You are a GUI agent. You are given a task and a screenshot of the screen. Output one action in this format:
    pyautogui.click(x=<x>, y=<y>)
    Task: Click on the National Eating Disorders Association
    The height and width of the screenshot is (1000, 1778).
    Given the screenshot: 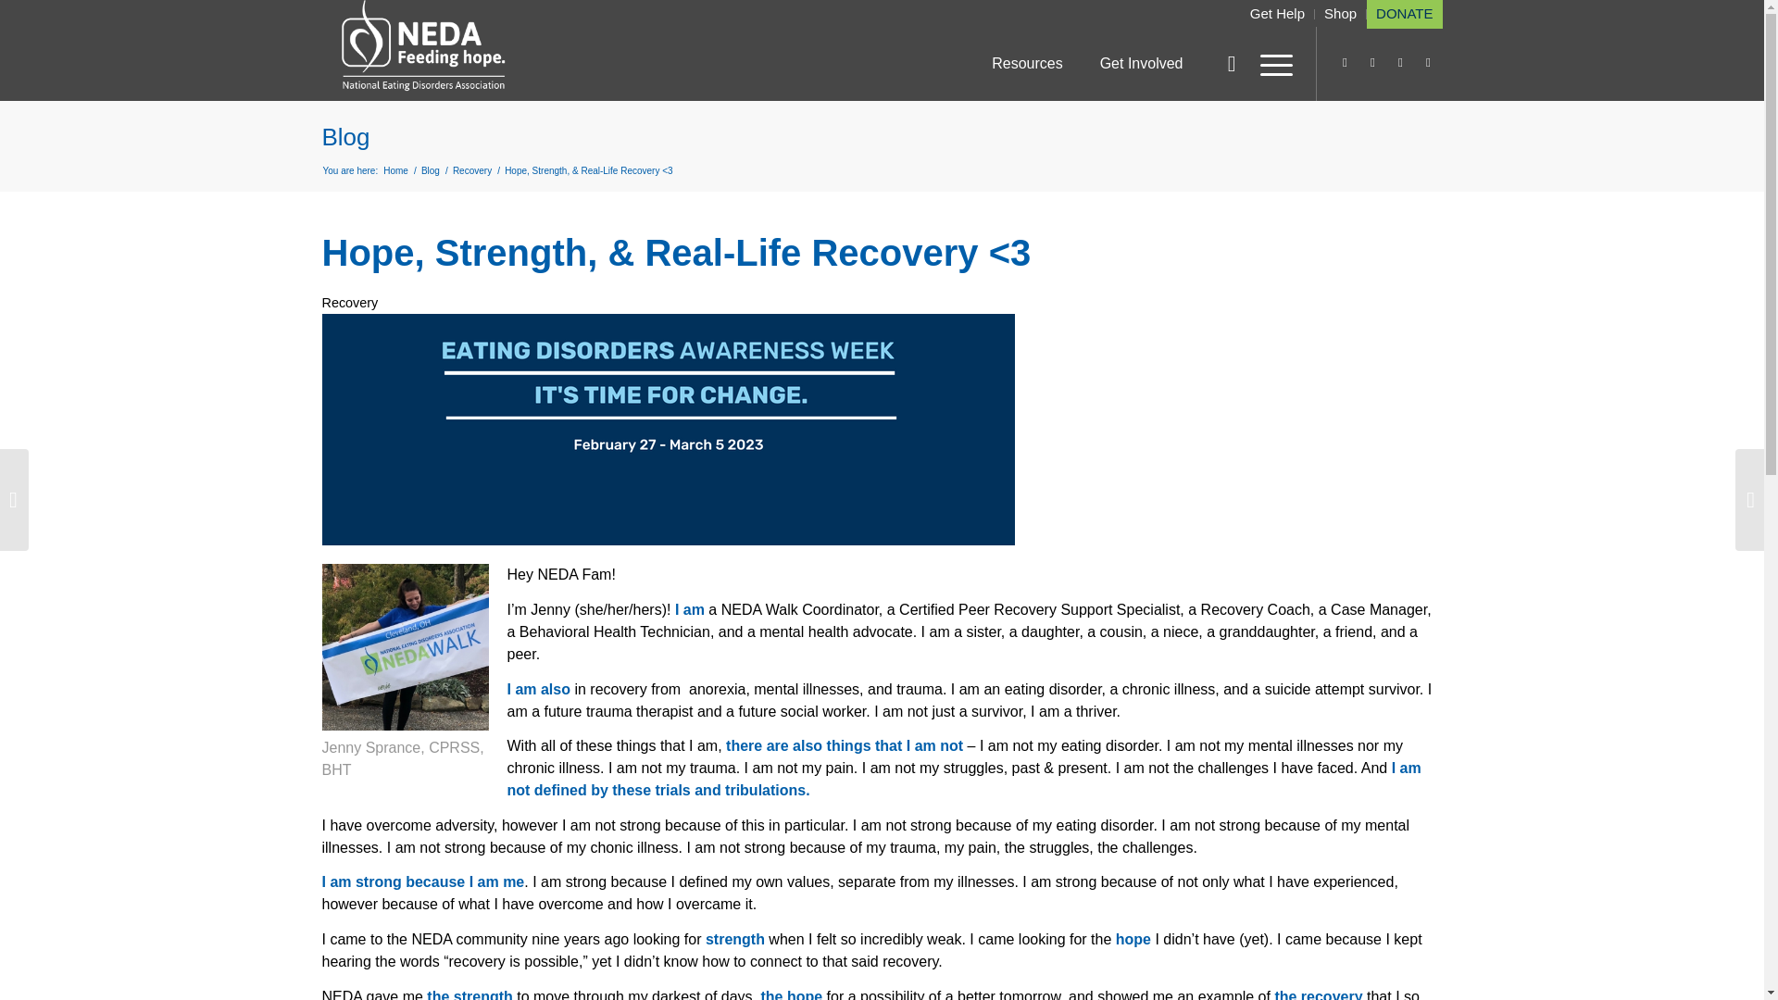 What is the action you would take?
    pyautogui.click(x=394, y=170)
    